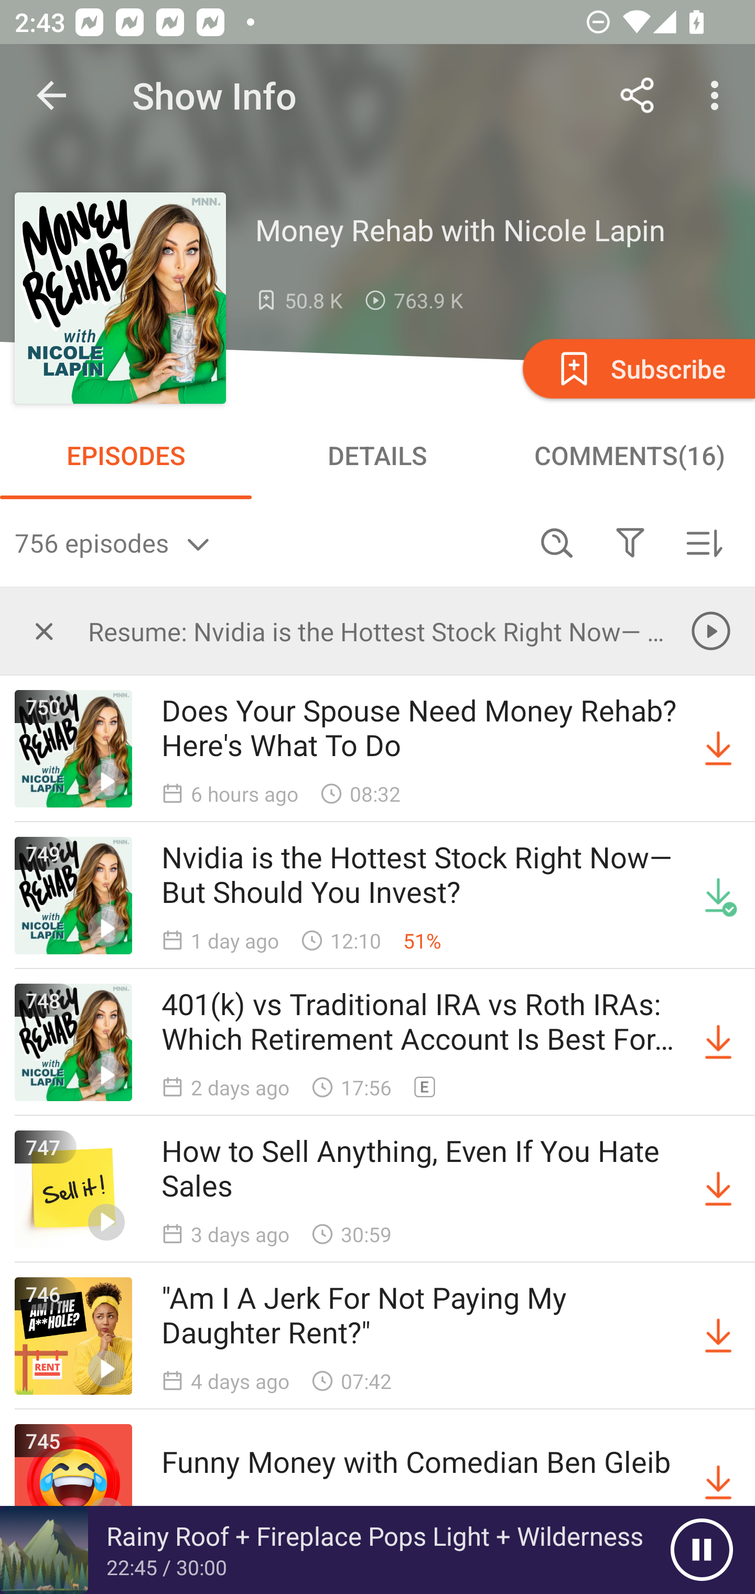 Image resolution: width=755 pixels, height=1594 pixels. I want to click on Download, so click(718, 1336).